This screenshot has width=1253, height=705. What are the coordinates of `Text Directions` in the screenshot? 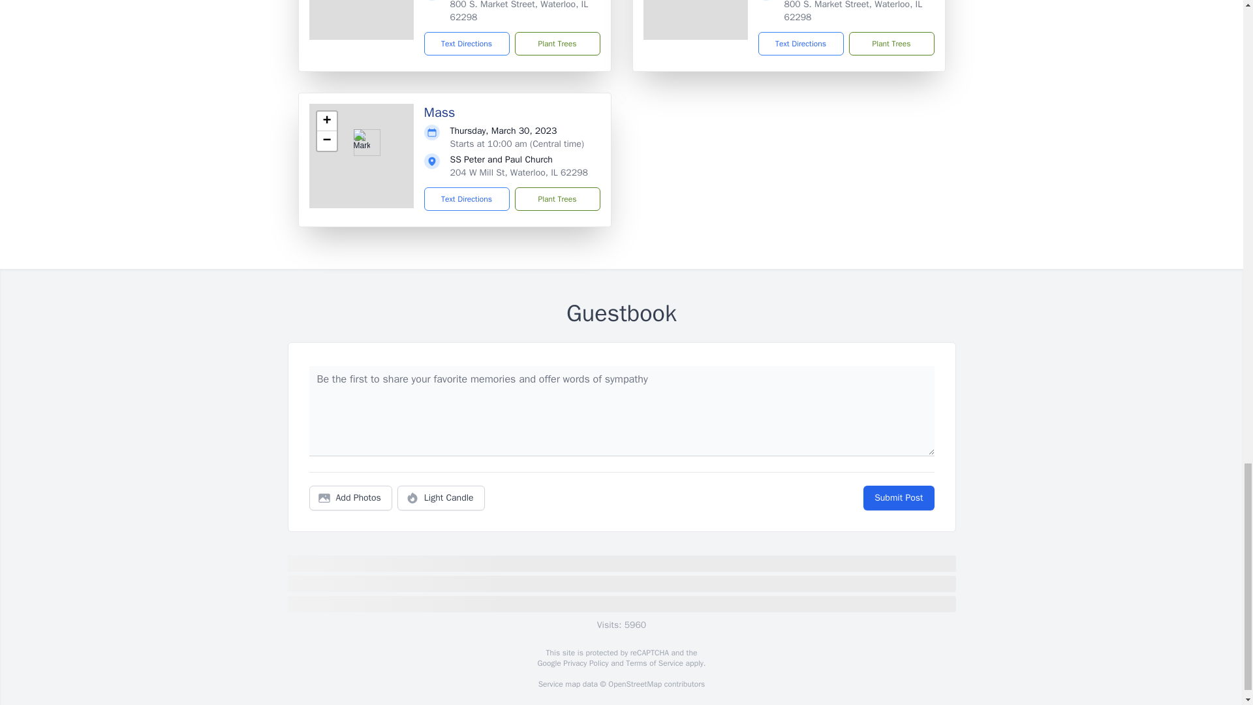 It's located at (467, 198).